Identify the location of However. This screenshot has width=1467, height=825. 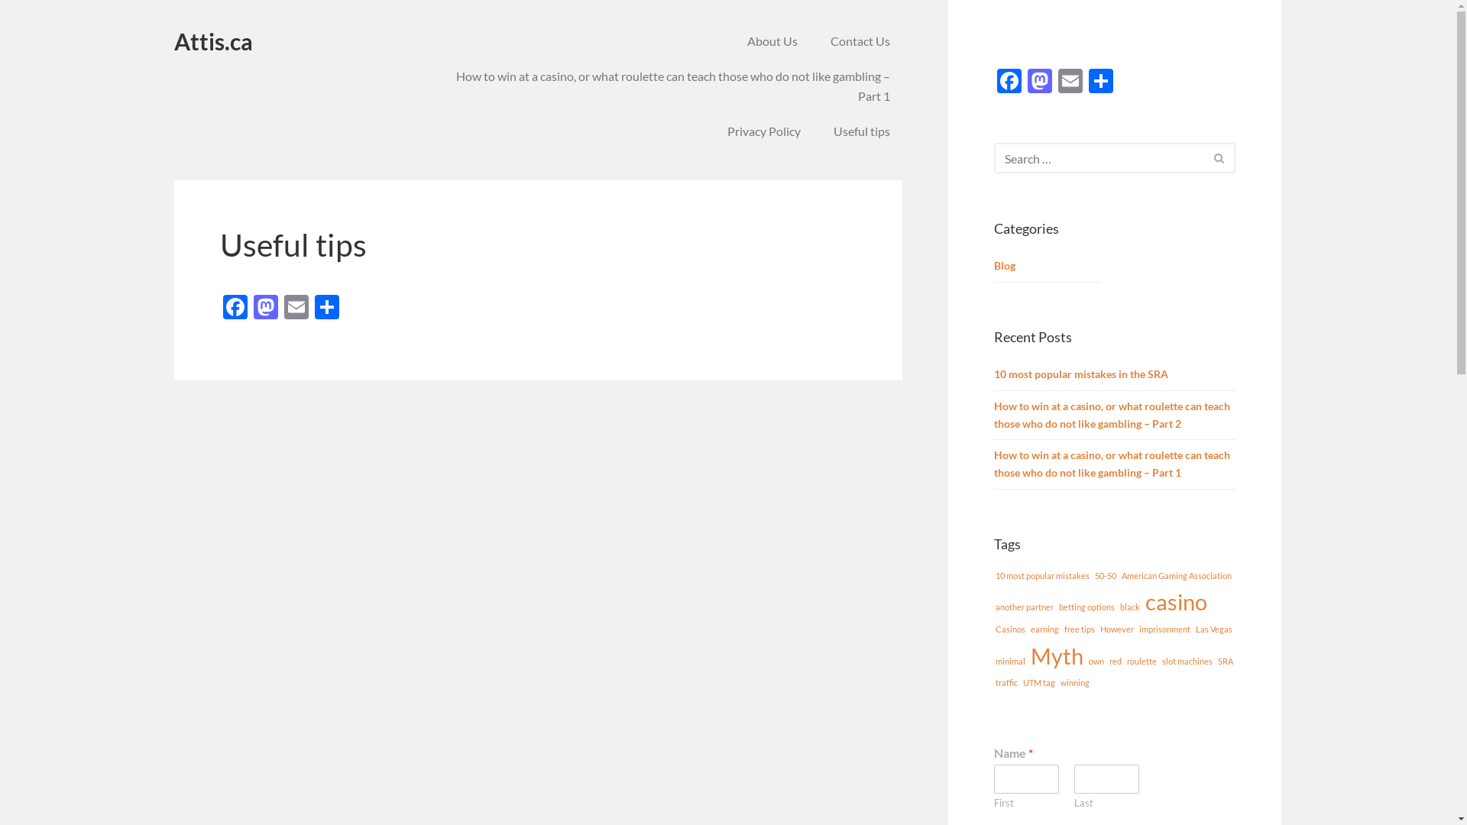
(1117, 629).